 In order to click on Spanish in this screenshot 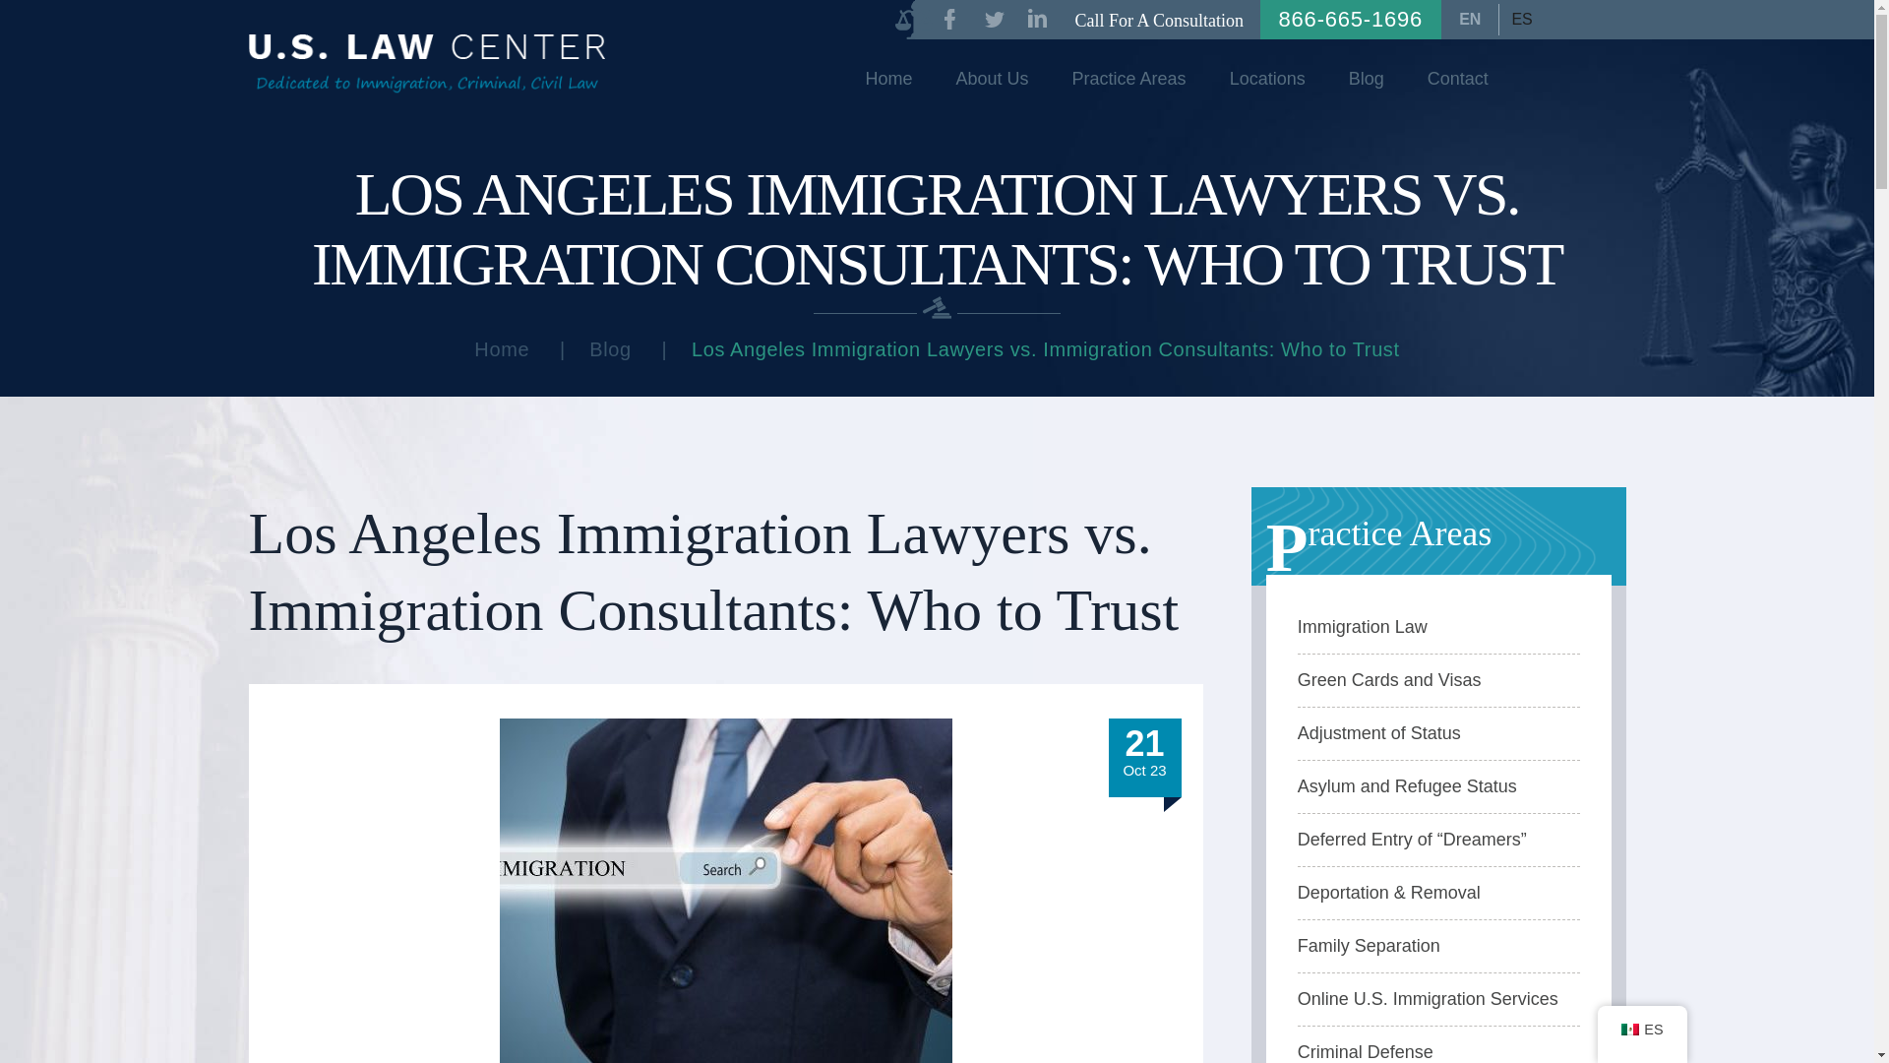, I will do `click(1521, 20)`.